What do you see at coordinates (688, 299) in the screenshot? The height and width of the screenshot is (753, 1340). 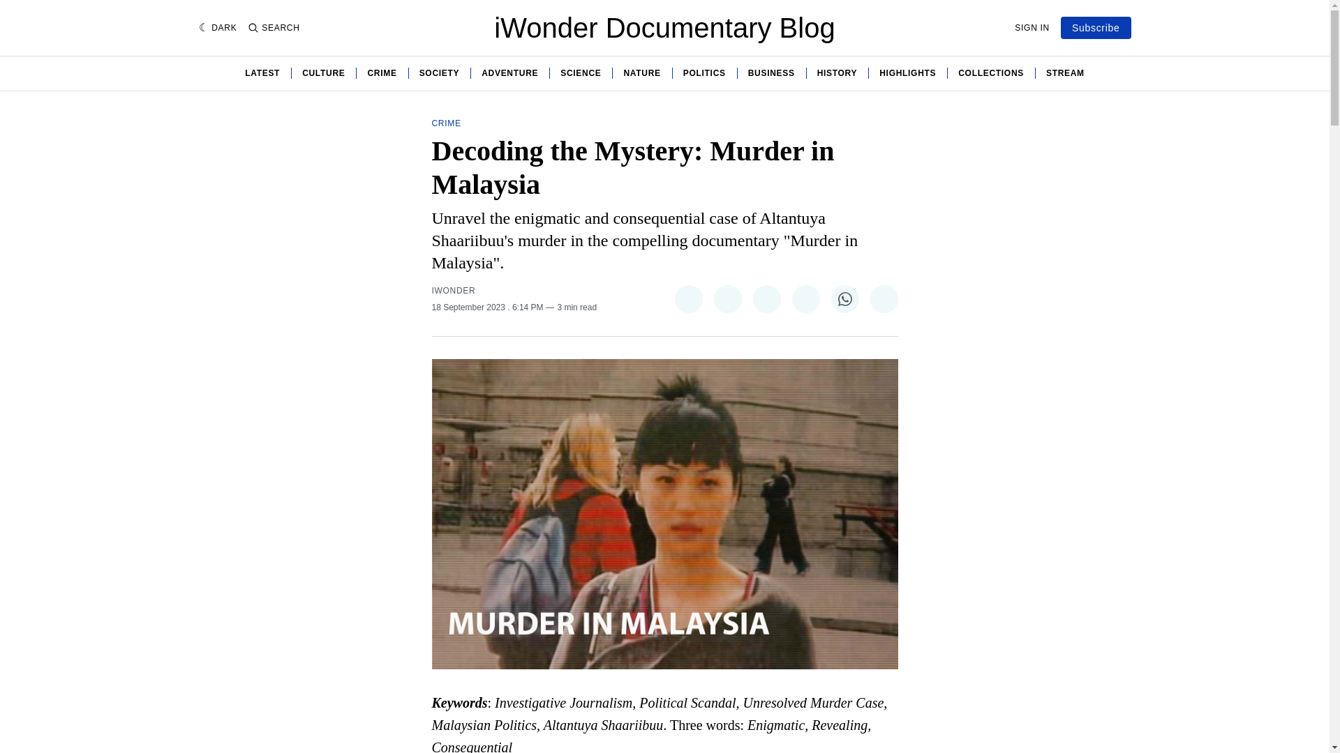 I see `Share on Twitter` at bounding box center [688, 299].